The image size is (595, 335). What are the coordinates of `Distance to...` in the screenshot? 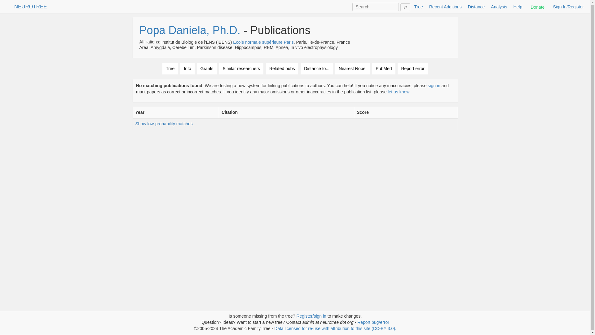 It's located at (316, 69).